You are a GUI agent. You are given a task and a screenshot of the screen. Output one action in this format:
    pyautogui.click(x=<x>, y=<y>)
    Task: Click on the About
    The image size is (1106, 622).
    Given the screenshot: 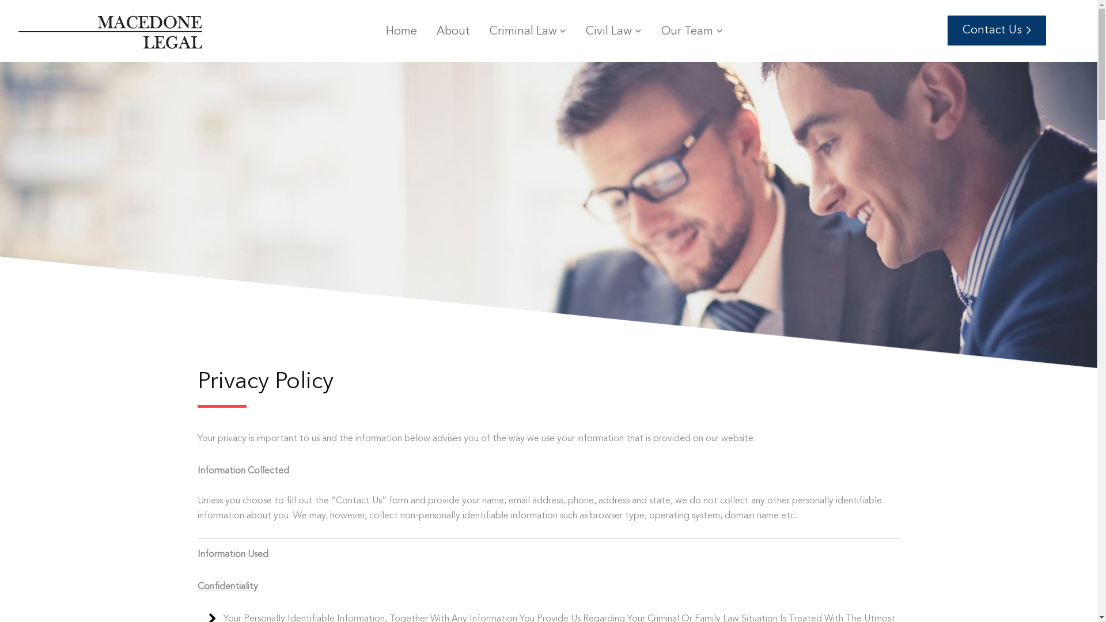 What is the action you would take?
    pyautogui.click(x=453, y=39)
    